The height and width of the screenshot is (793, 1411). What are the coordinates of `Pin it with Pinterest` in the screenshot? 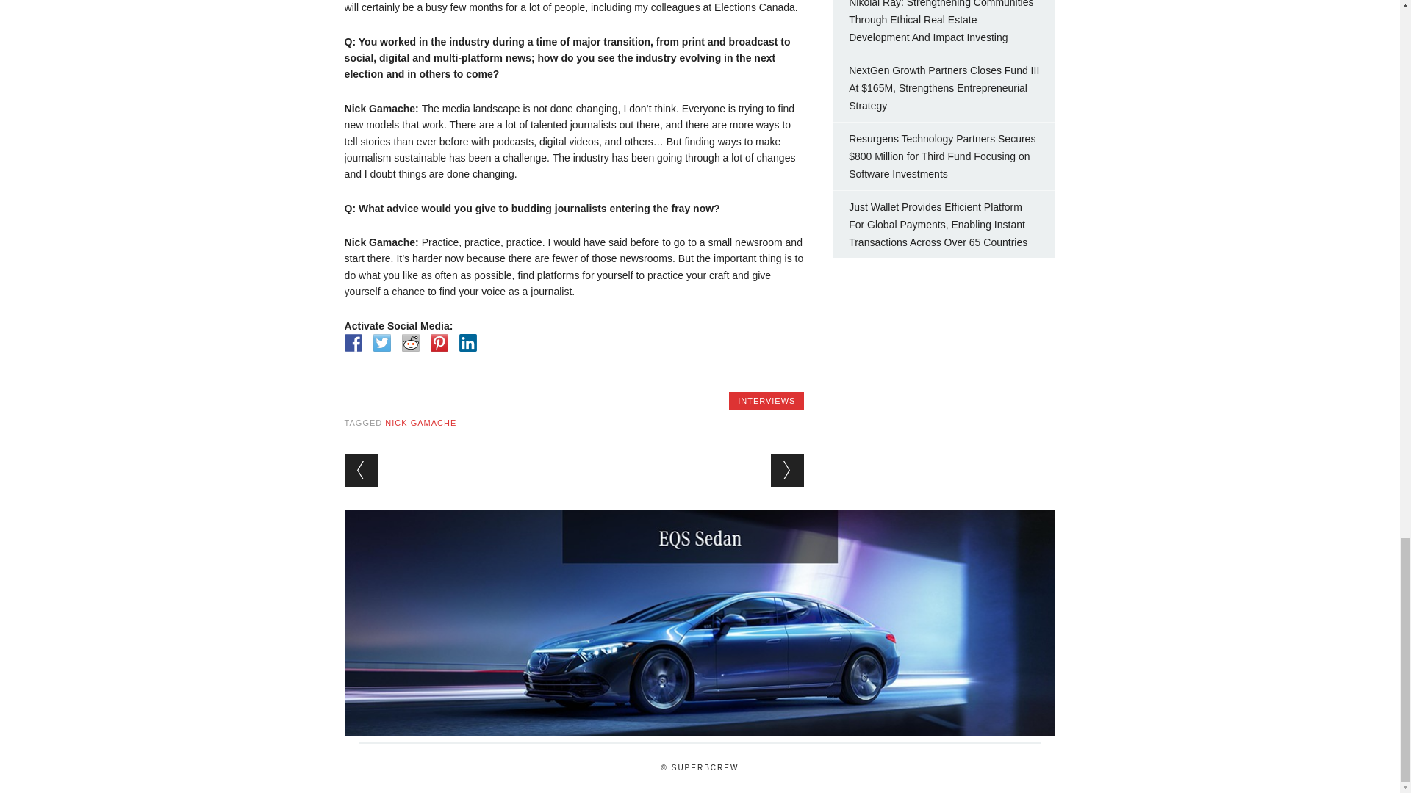 It's located at (439, 342).